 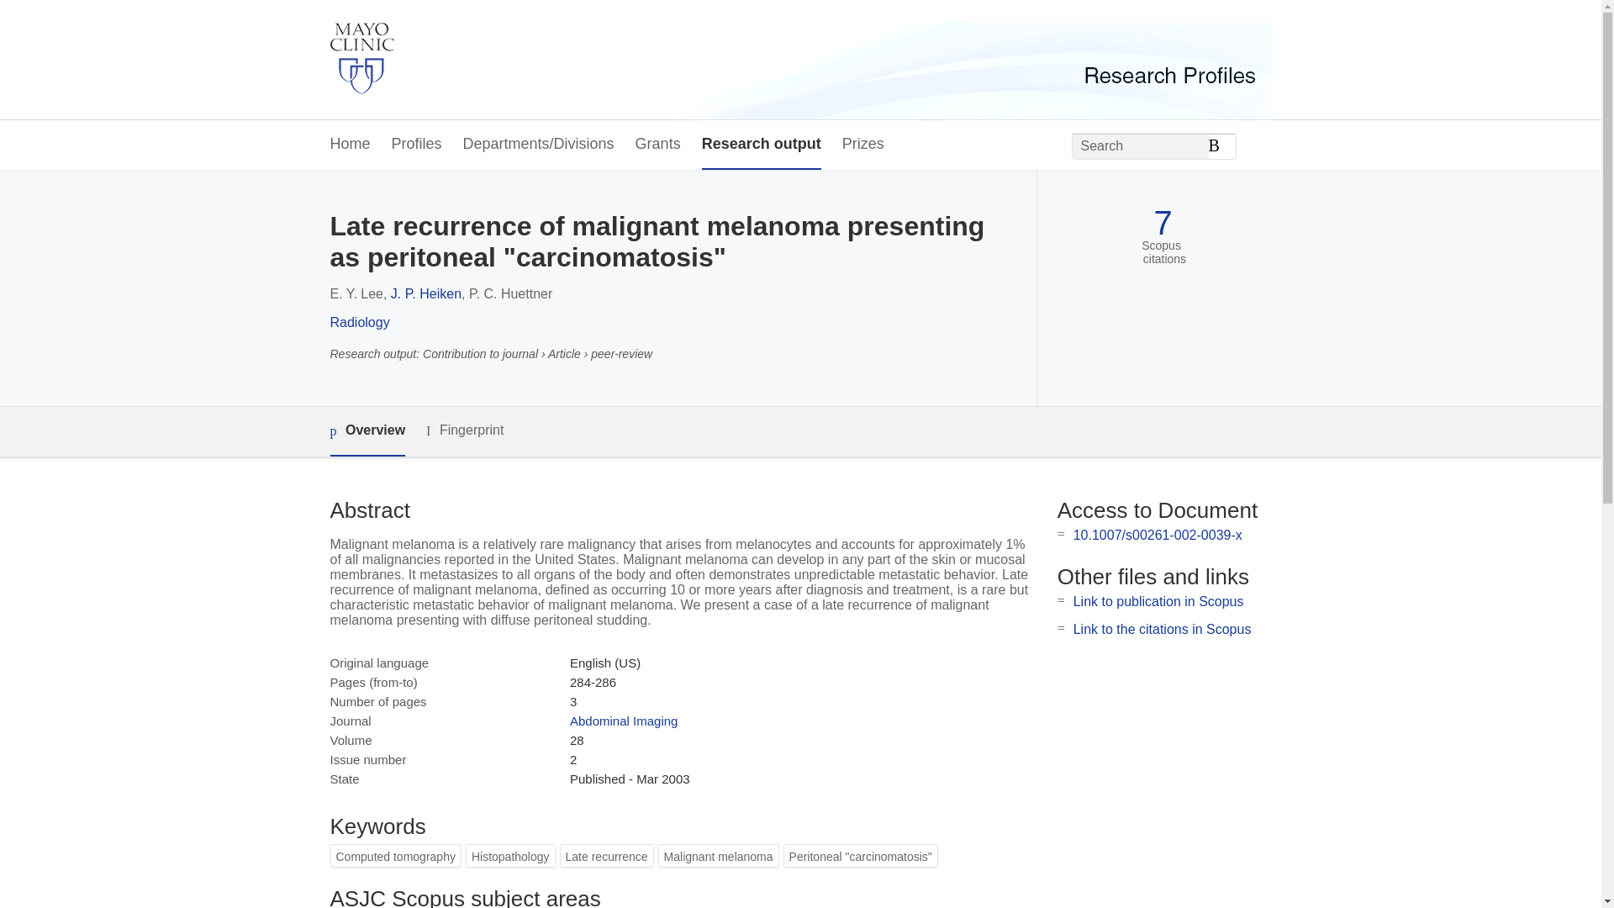 I want to click on Fingerprint, so click(x=464, y=430).